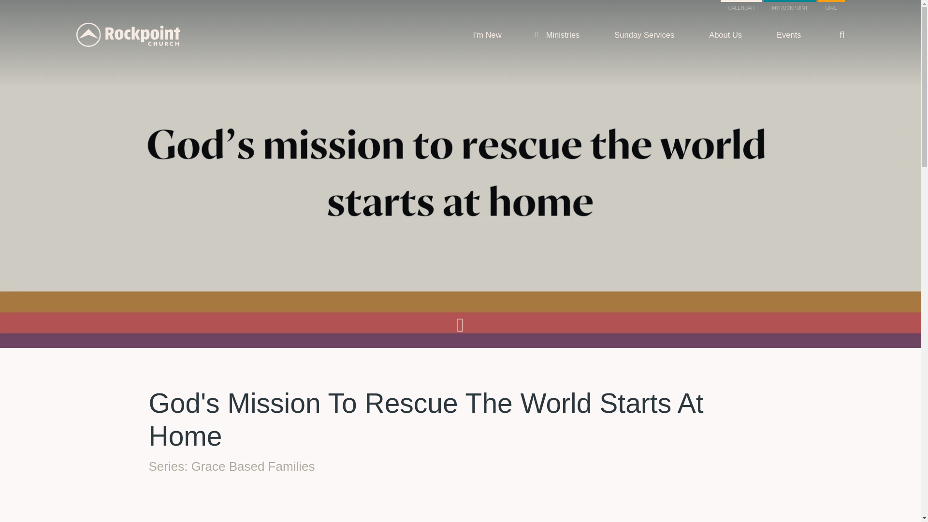 The width and height of the screenshot is (928, 522). I want to click on God's Mission To Rescue The World Starts At Home, so click(460, 501).